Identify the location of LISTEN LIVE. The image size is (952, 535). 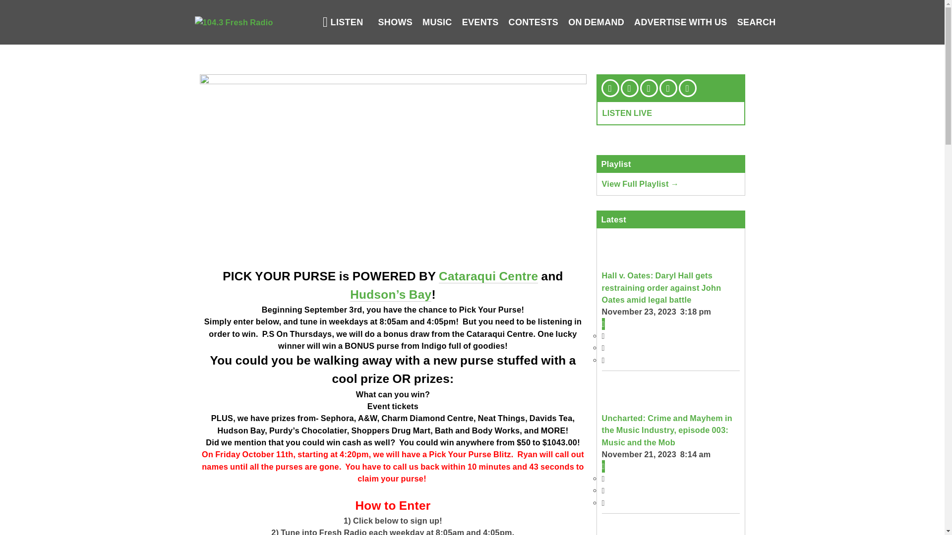
(627, 113).